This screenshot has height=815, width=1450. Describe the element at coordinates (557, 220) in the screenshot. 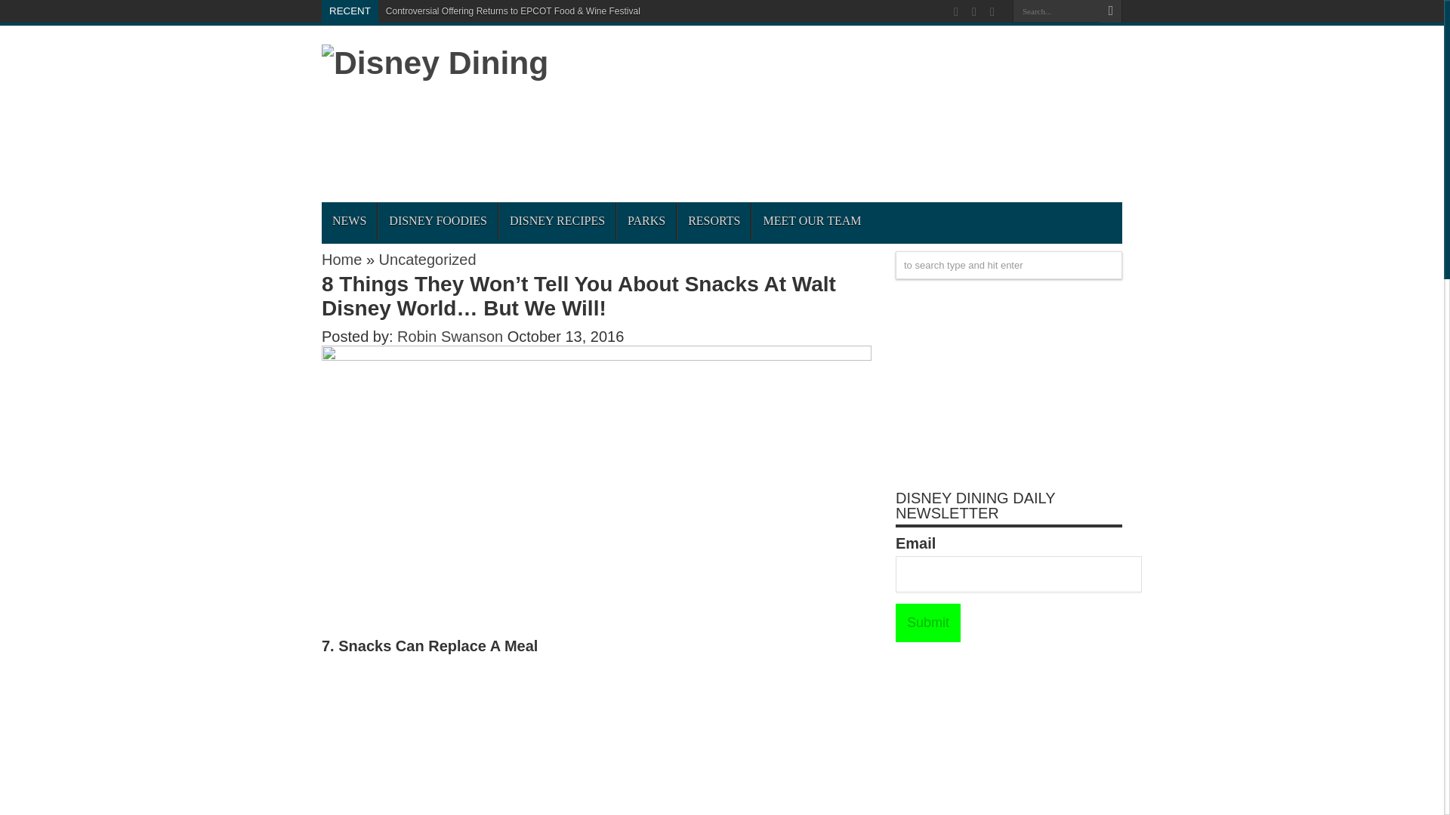

I see `DISNEY RECIPES` at that location.